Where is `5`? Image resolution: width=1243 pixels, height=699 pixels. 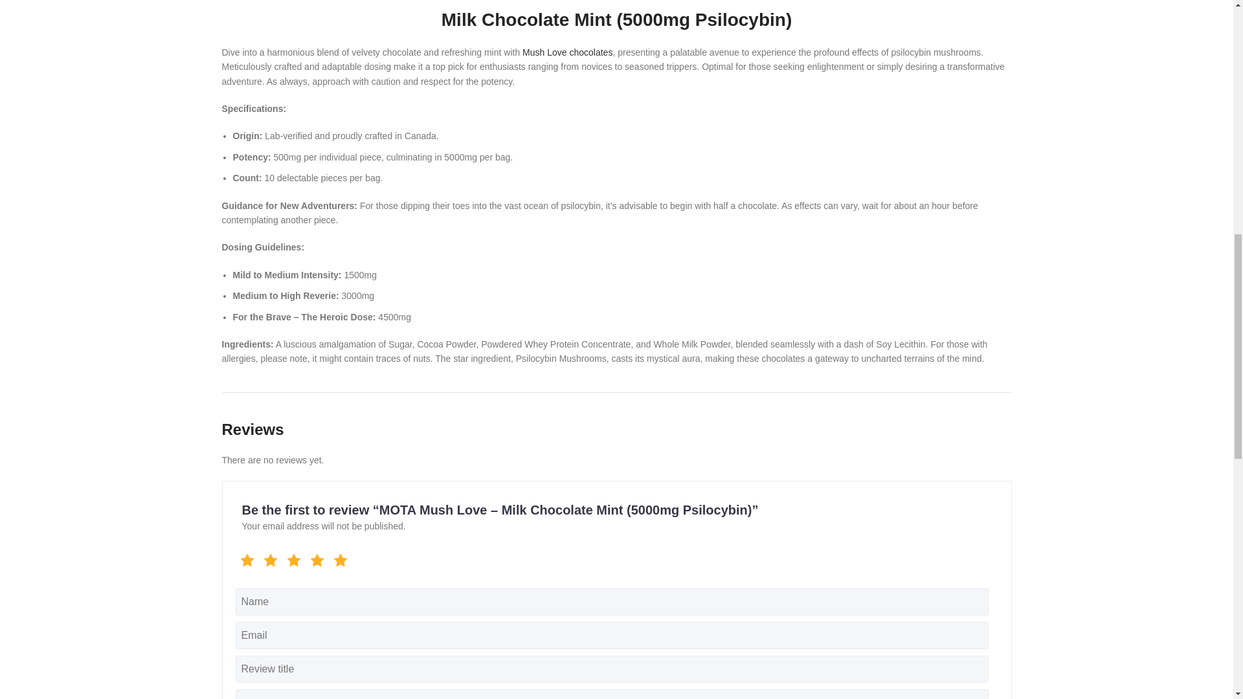 5 is located at coordinates (240, 558).